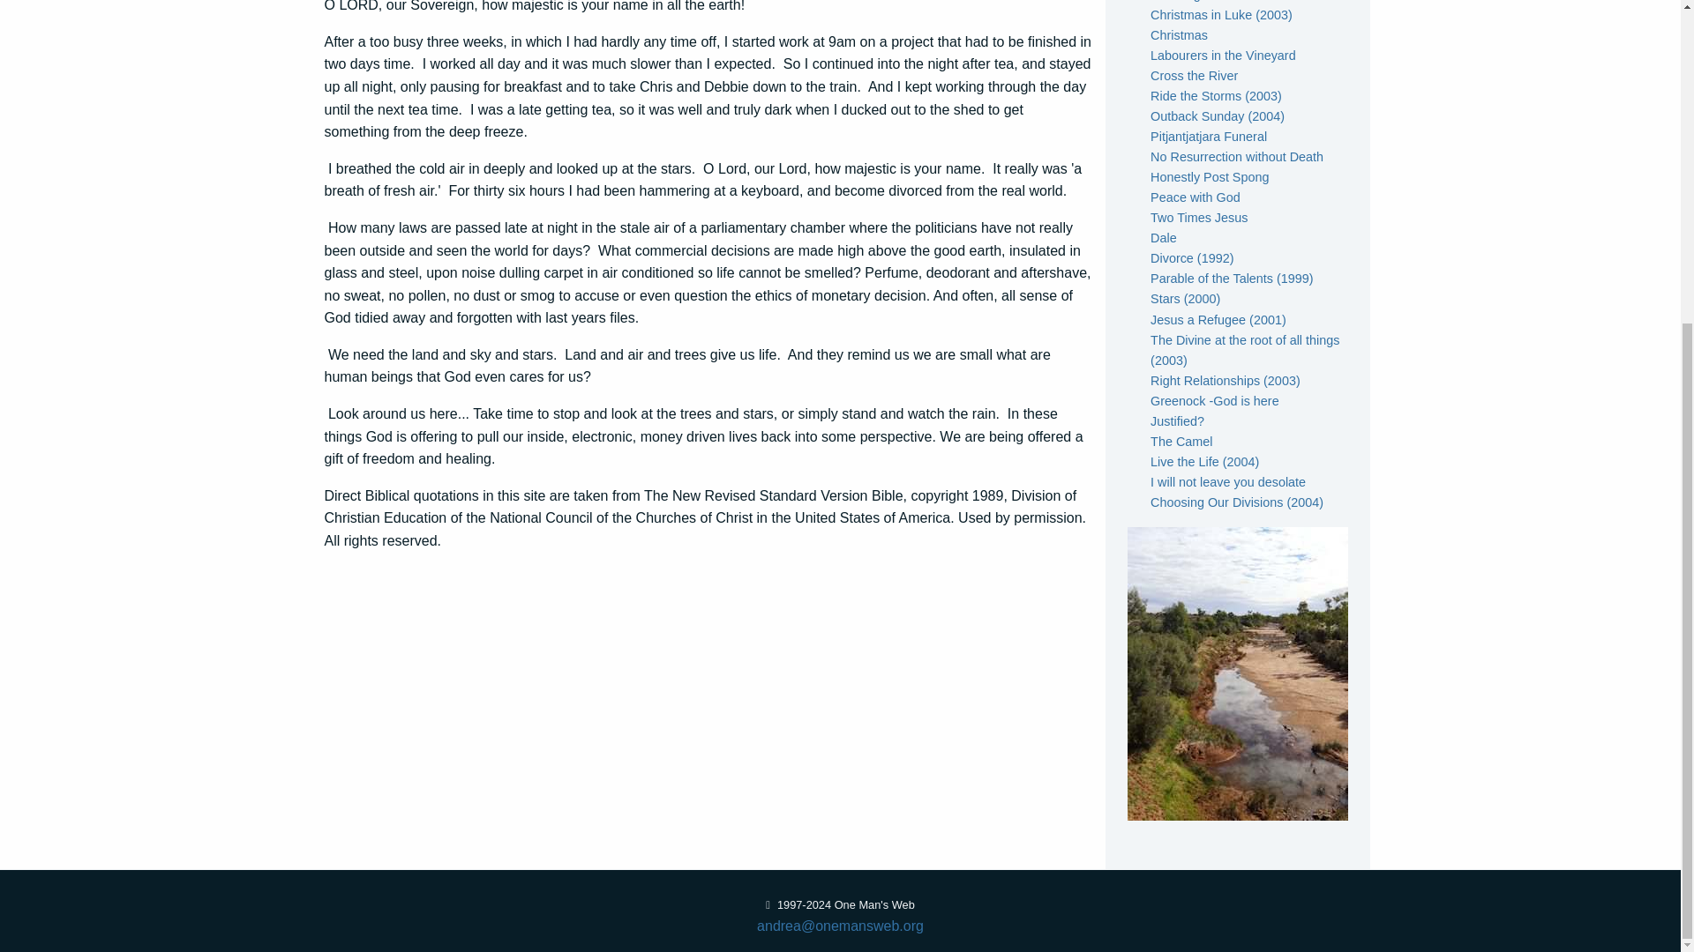  What do you see at coordinates (1199, 1) in the screenshot?
I see `Wedding Sermon` at bounding box center [1199, 1].